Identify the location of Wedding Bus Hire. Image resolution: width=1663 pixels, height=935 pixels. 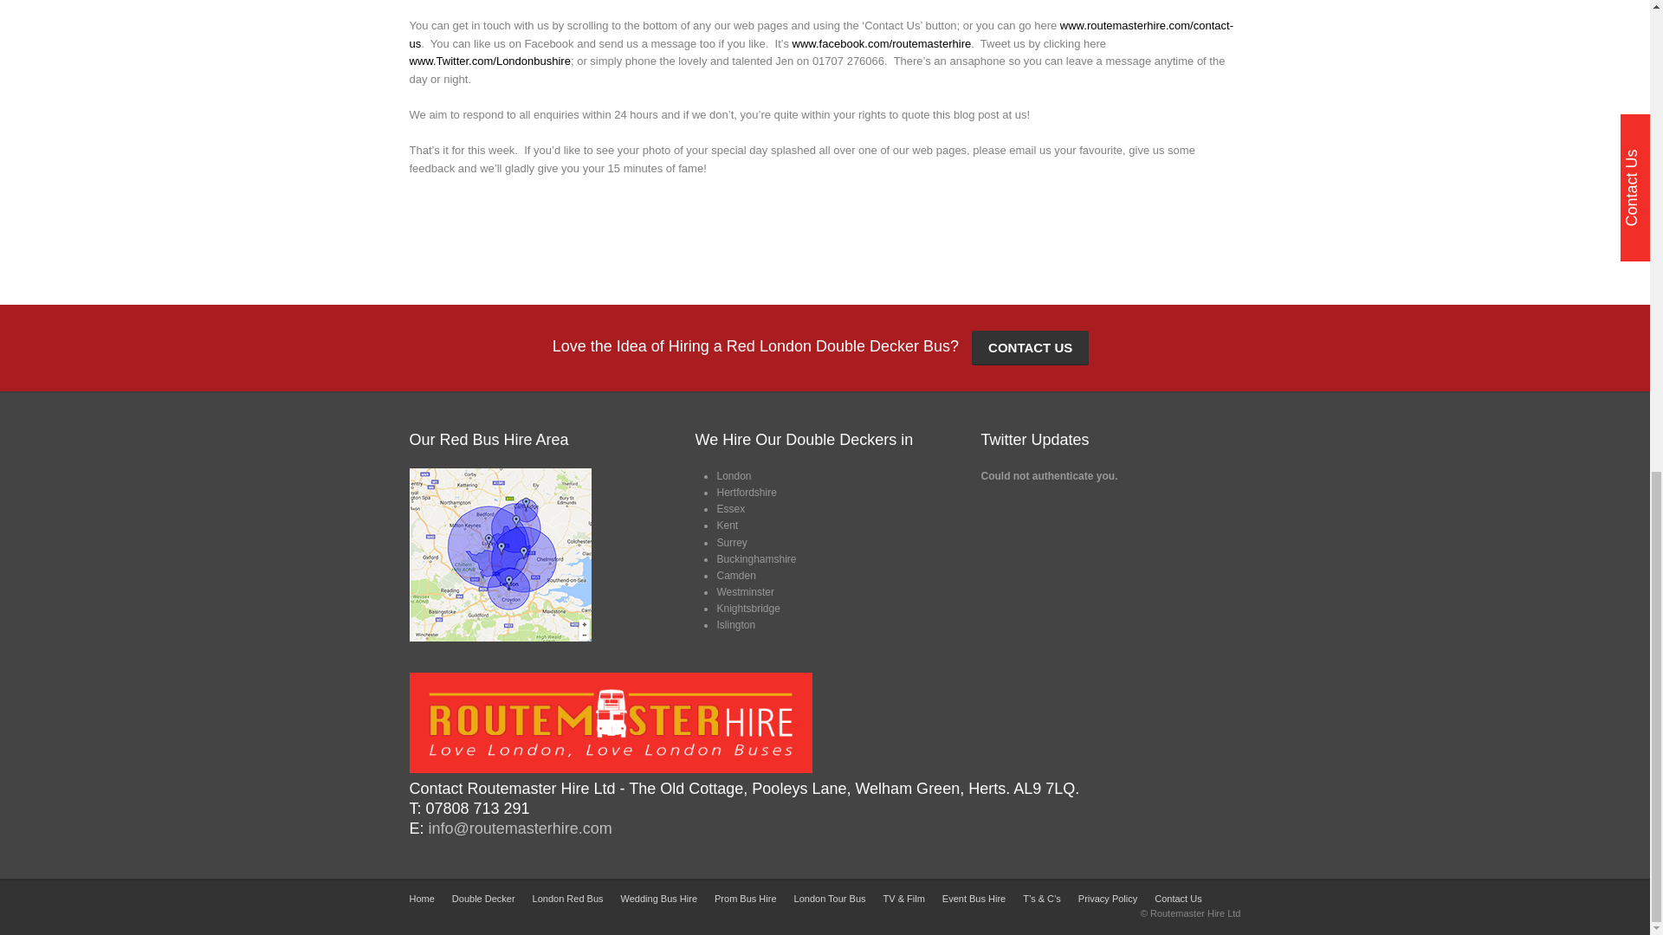
(658, 899).